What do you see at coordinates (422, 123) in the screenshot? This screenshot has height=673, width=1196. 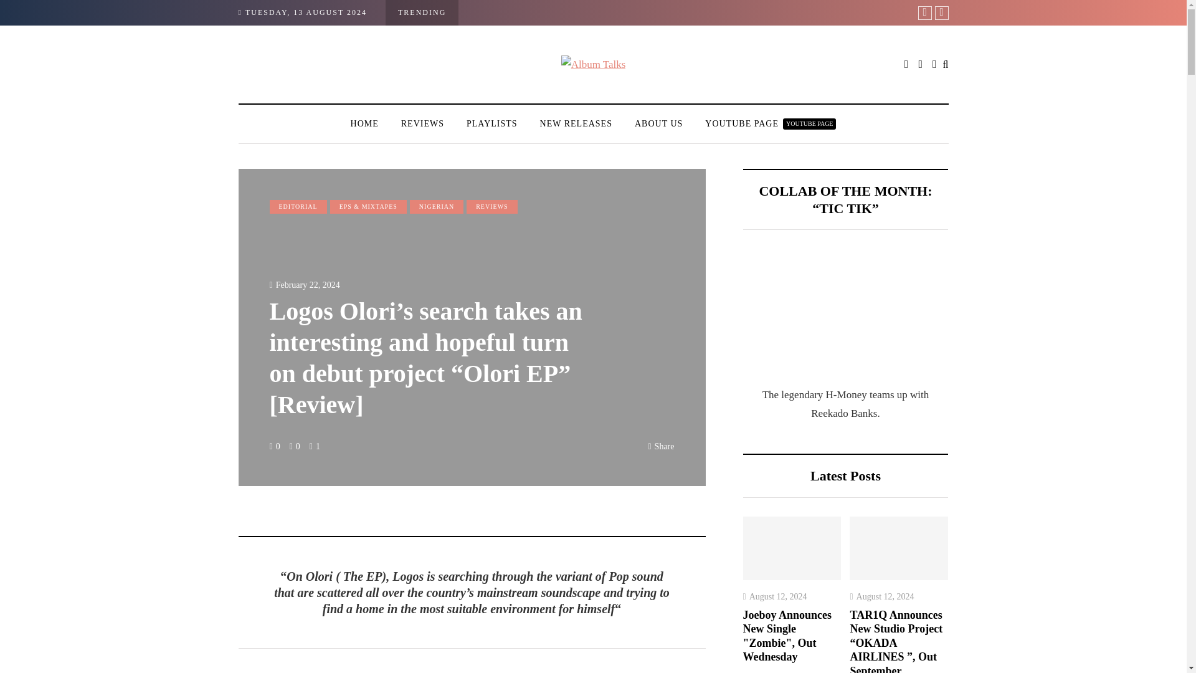 I see `REVIEWS` at bounding box center [422, 123].